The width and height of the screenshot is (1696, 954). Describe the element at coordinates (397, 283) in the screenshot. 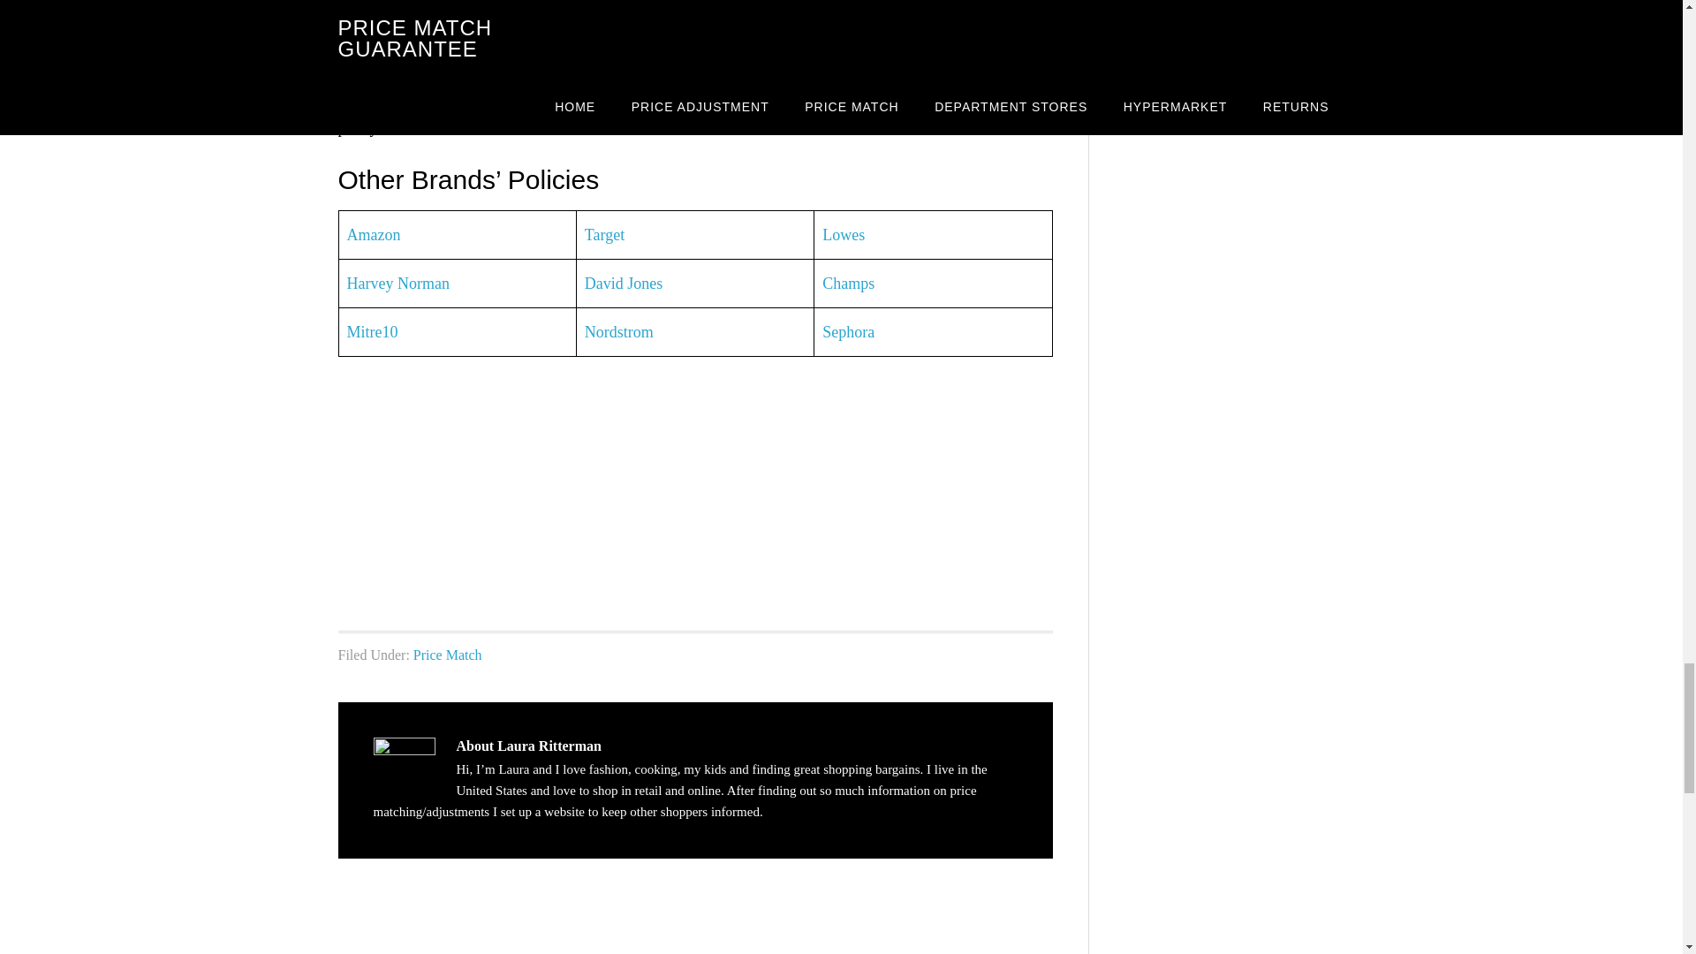

I see `Harvey Norman` at that location.